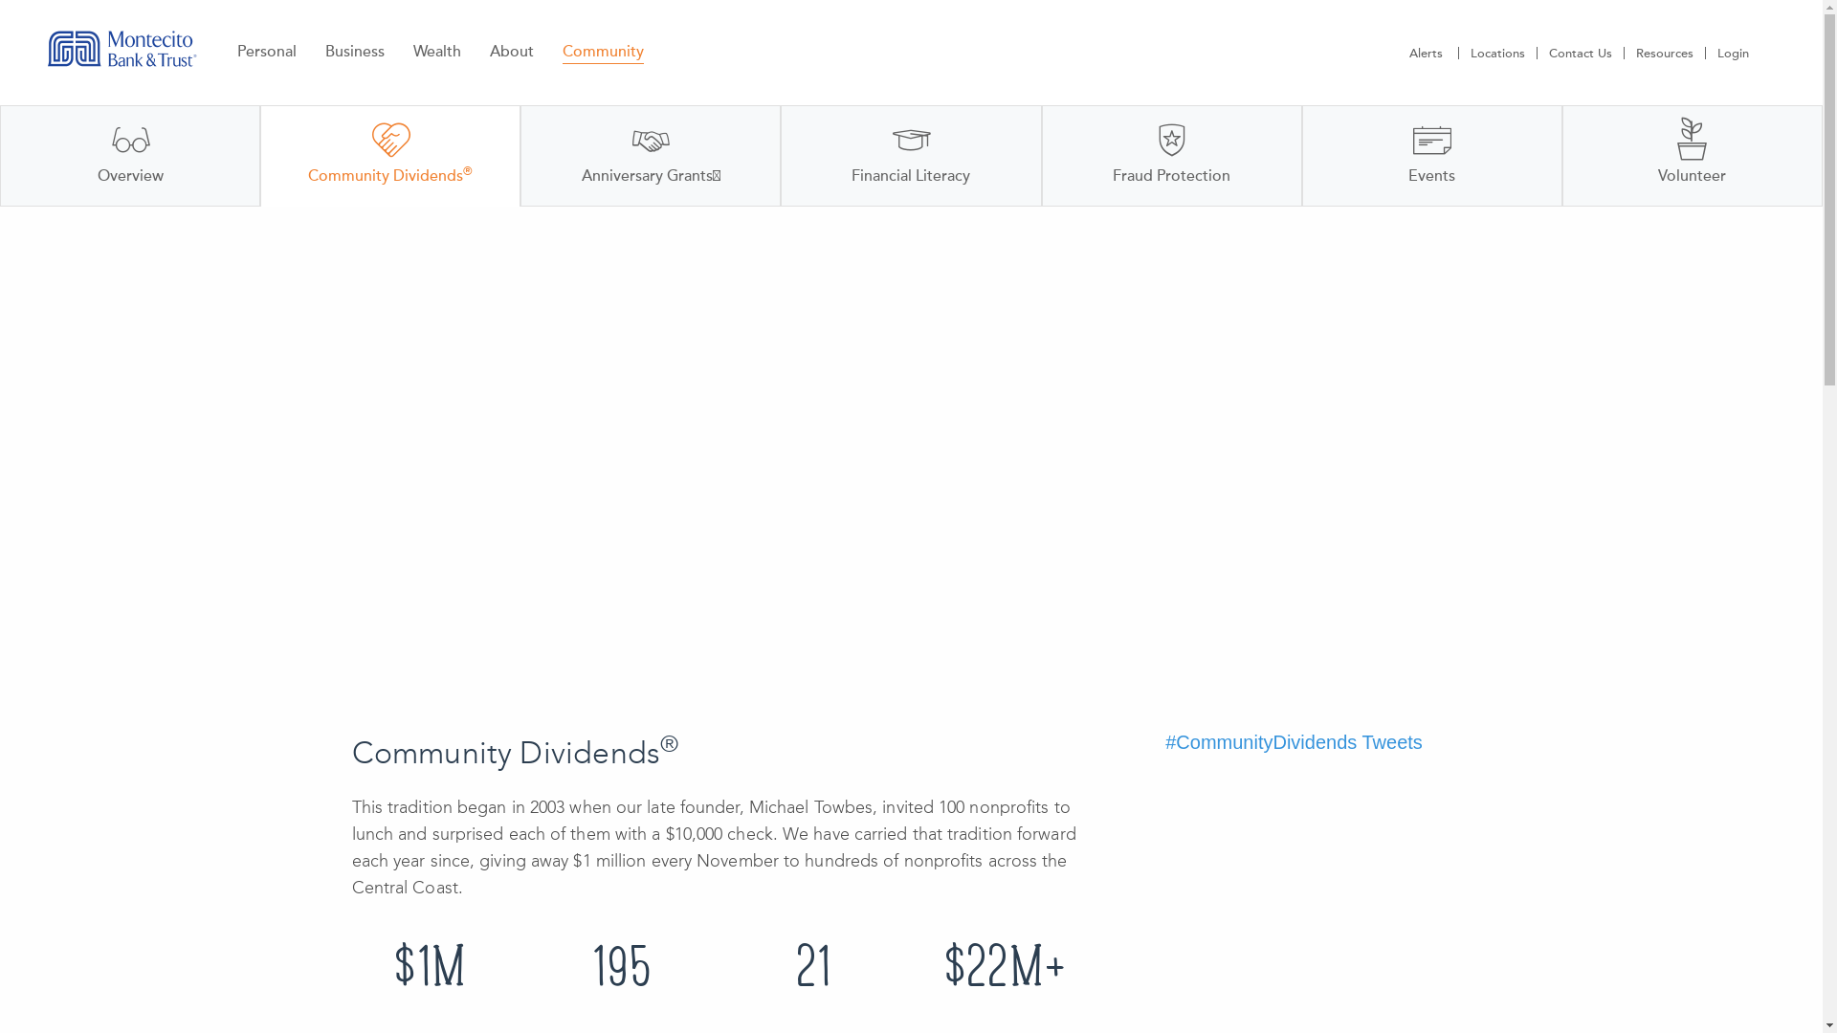 Image resolution: width=1837 pixels, height=1033 pixels. I want to click on Fraud Protection, so click(1172, 156).